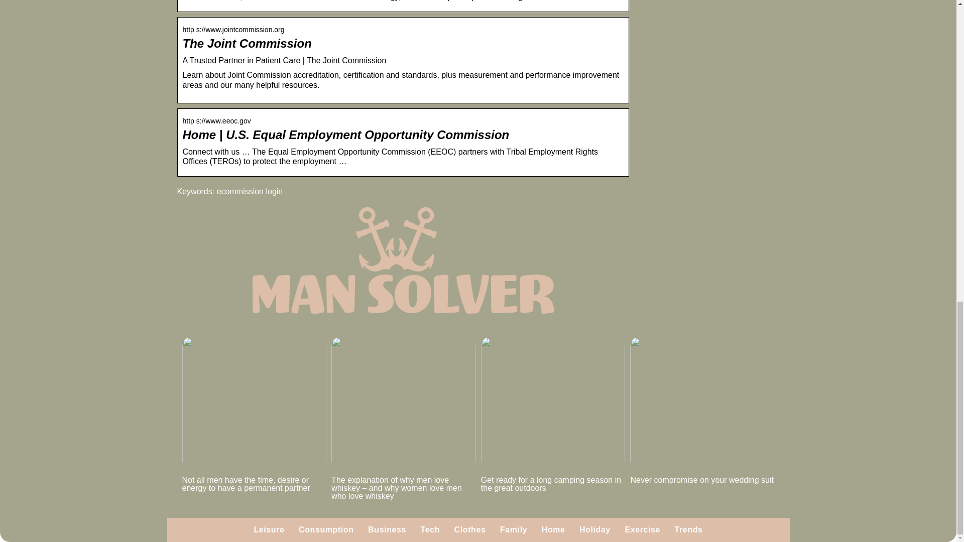 The image size is (964, 542). Describe the element at coordinates (553, 414) in the screenshot. I see `Get ready for a long camping season in the great outdoors` at that location.